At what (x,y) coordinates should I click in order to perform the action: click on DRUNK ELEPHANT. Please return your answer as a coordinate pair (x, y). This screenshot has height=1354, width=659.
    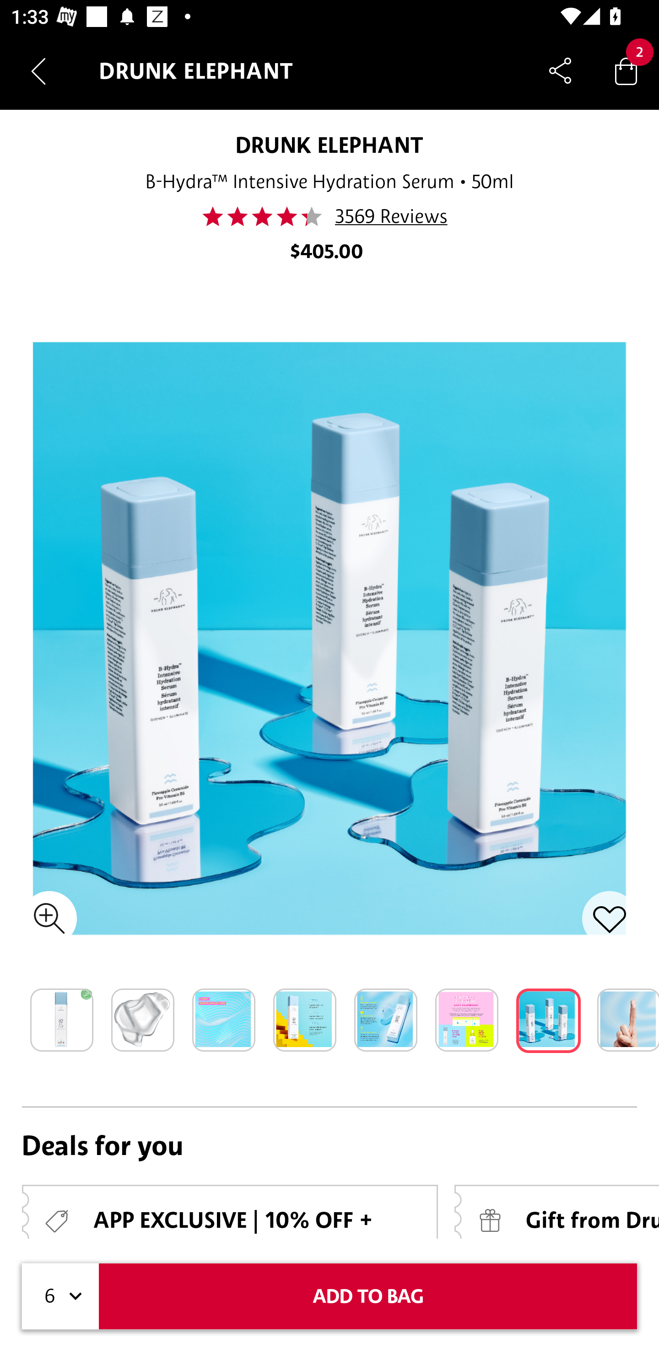
    Looking at the image, I should click on (329, 145).